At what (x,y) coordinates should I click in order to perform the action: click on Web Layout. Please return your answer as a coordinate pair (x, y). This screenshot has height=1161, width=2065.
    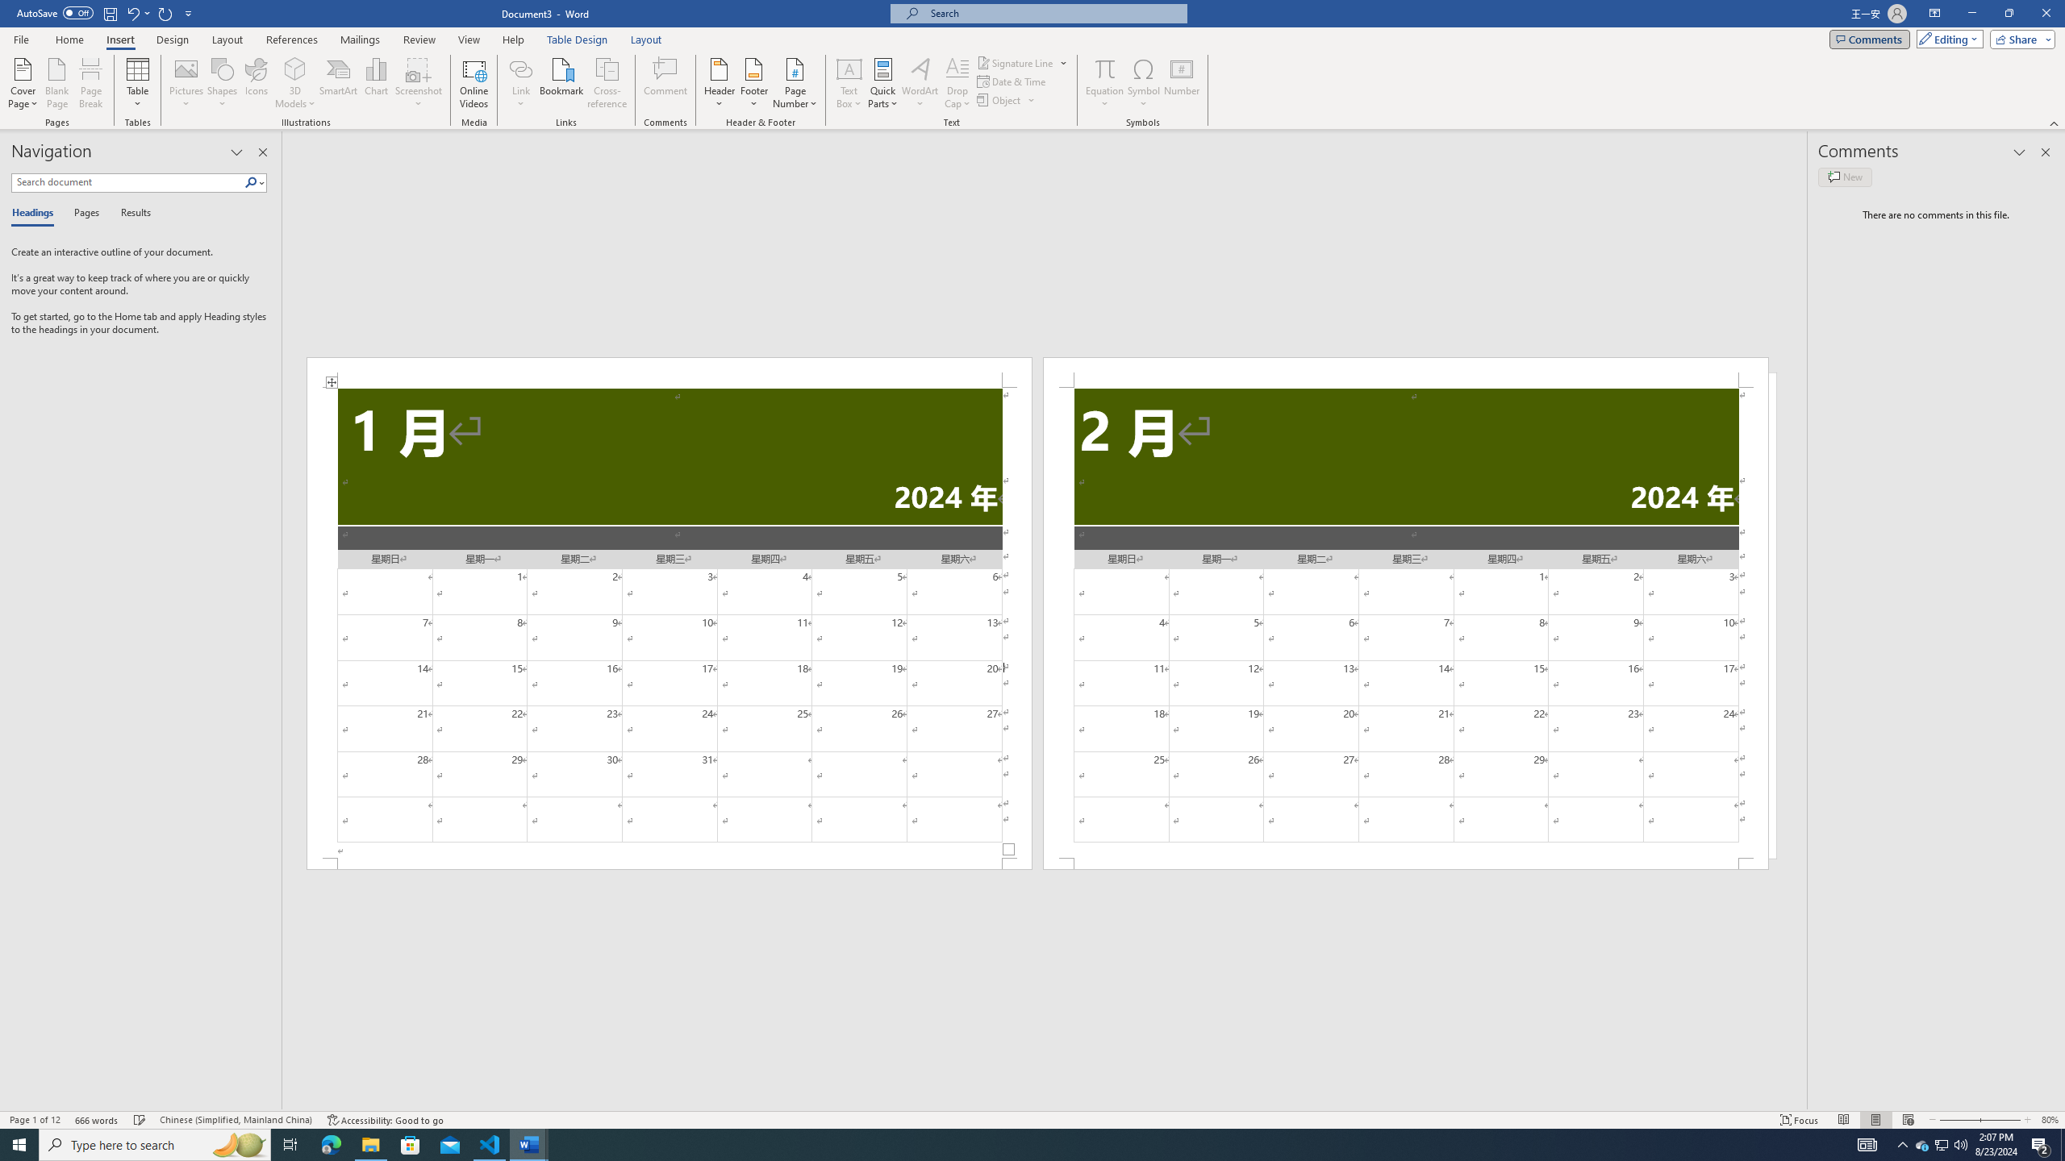
    Looking at the image, I should click on (1907, 1120).